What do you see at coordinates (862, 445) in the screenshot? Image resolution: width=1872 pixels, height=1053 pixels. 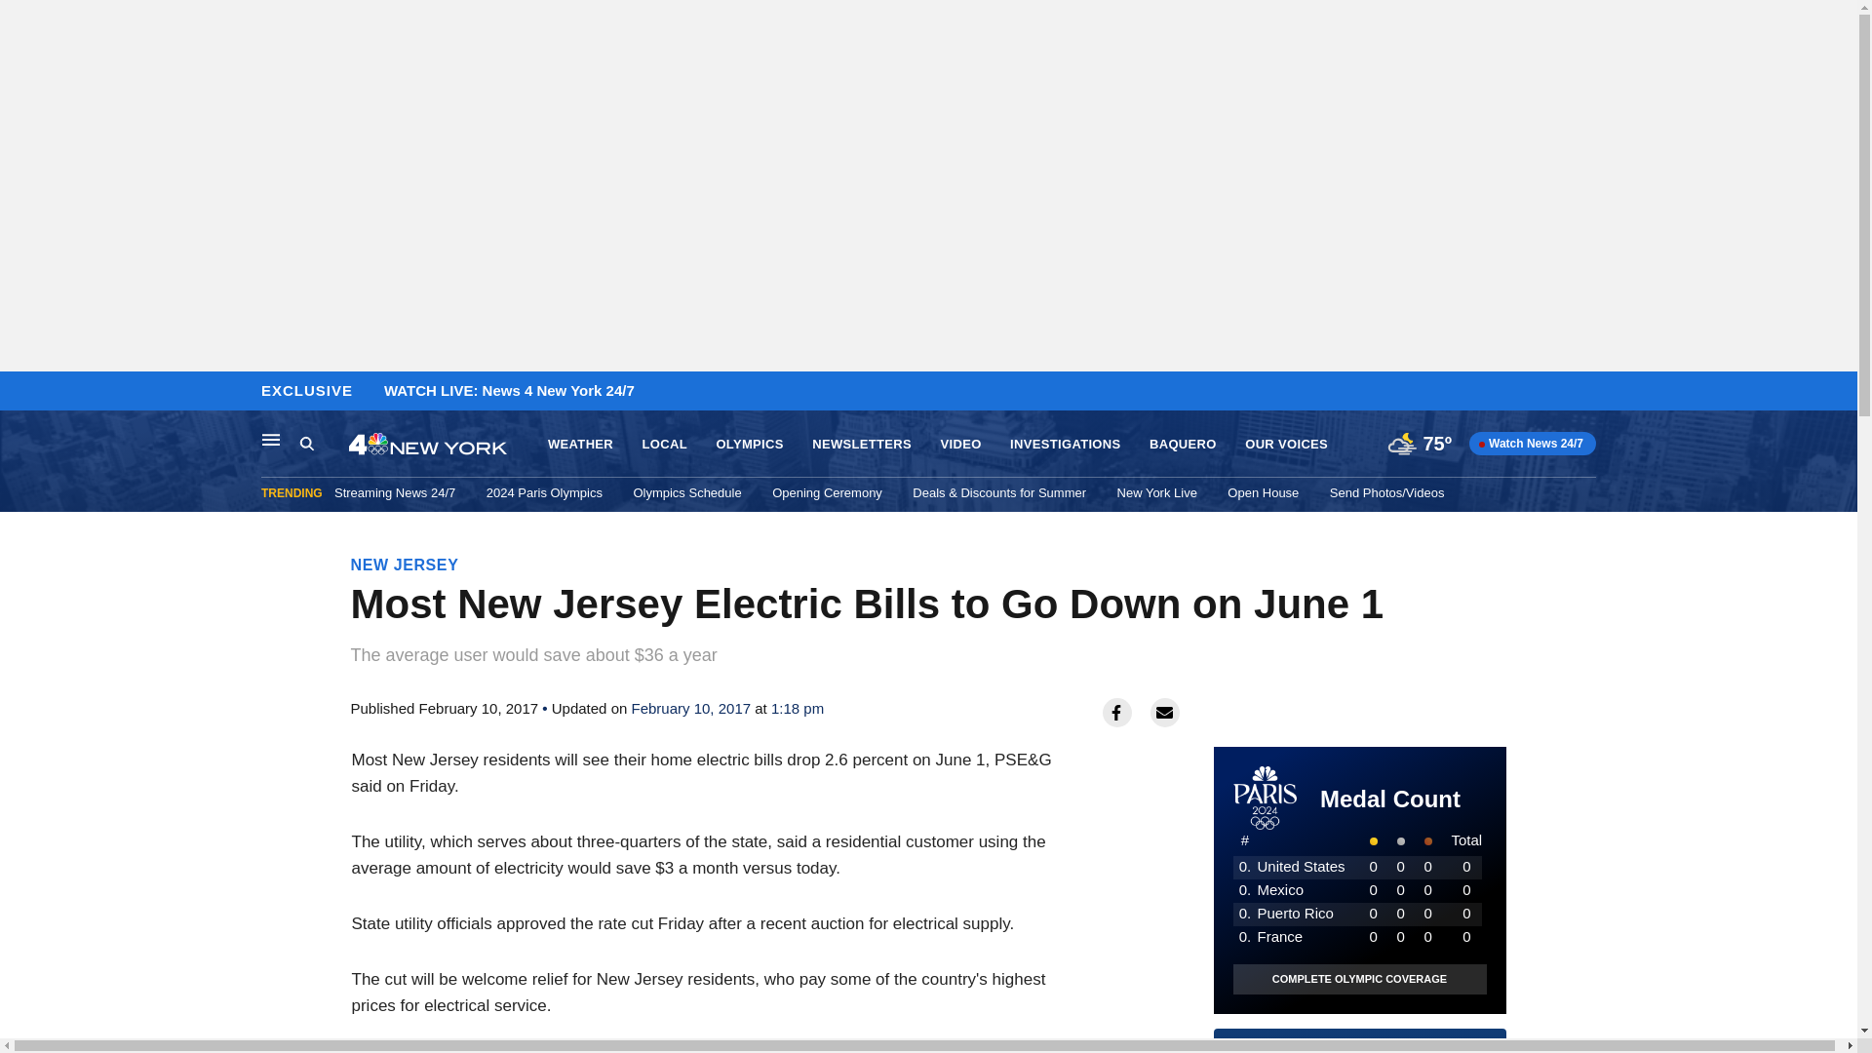 I see `NEWSLETTERS` at bounding box center [862, 445].